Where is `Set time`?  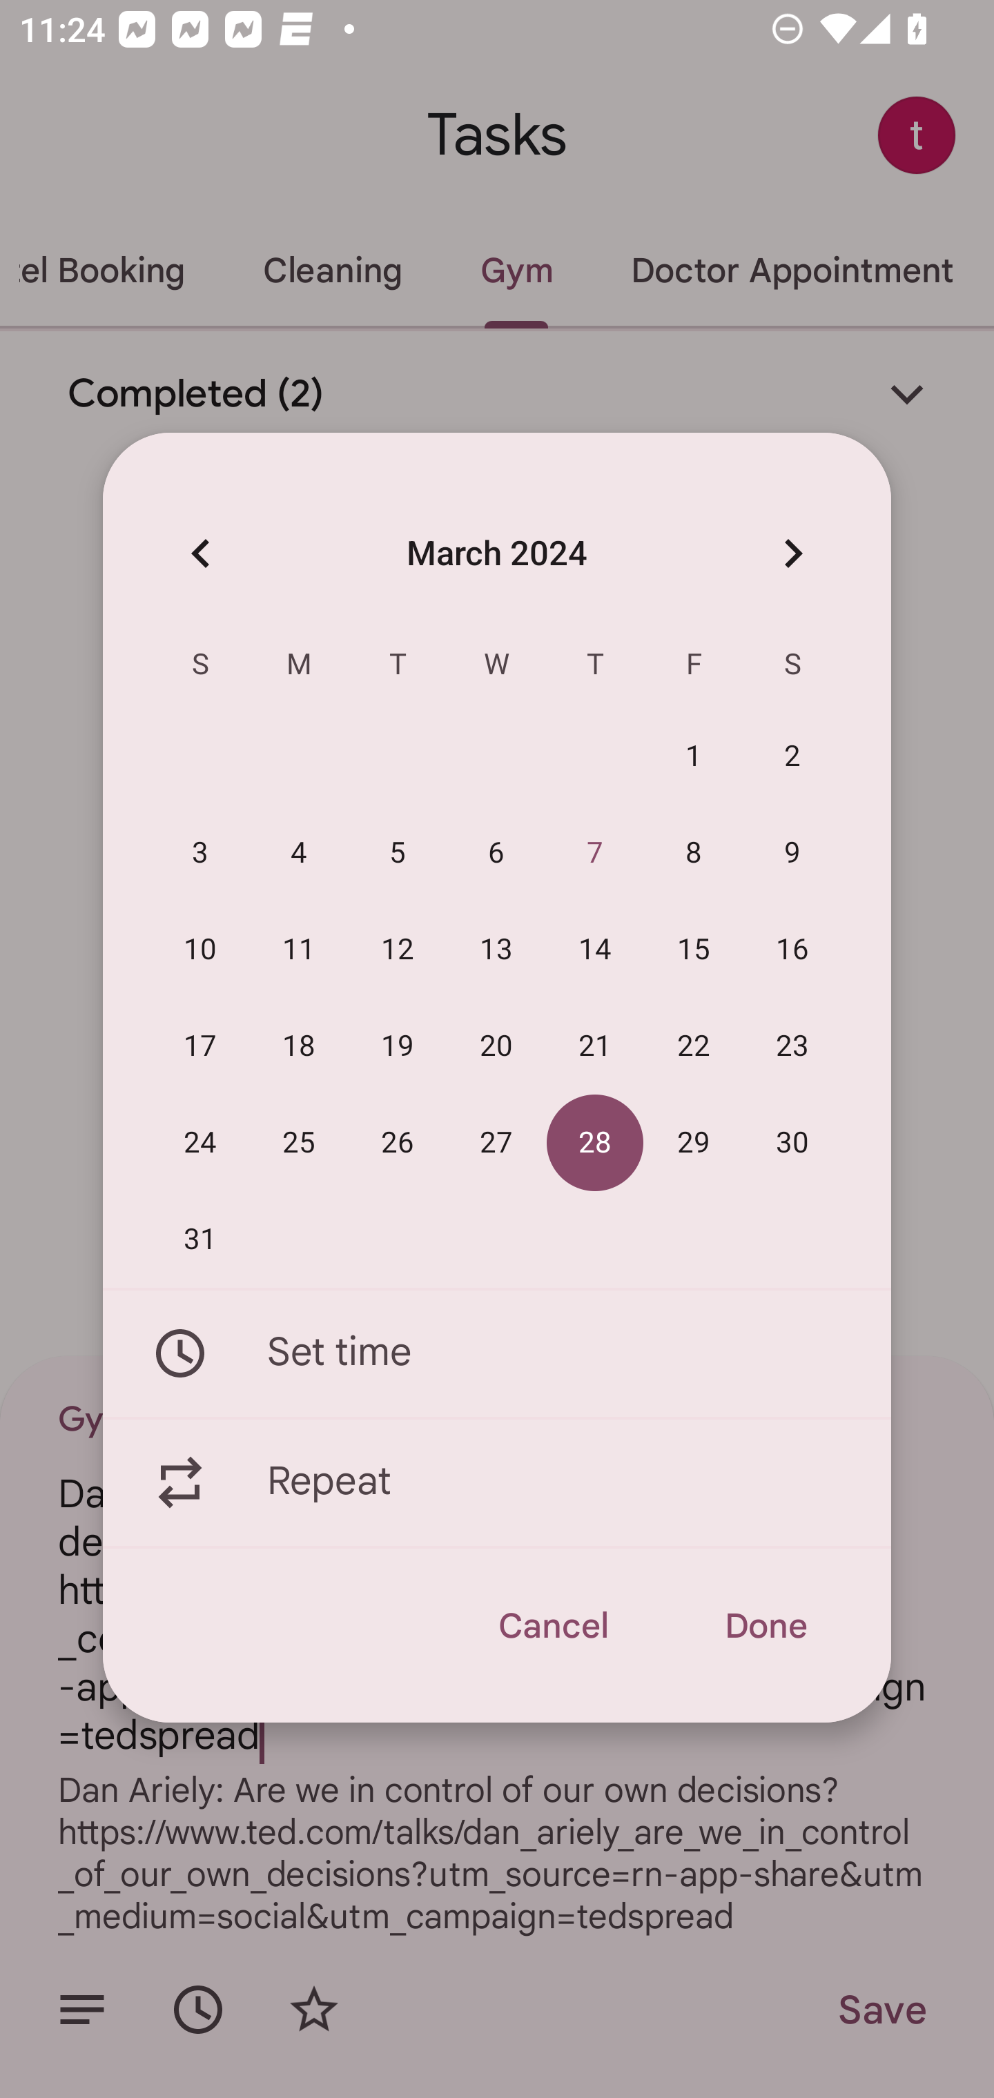 Set time is located at coordinates (497, 1353).